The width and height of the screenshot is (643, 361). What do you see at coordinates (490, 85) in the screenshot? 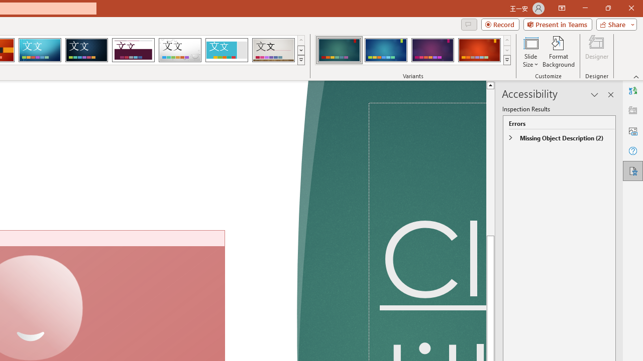
I see `Line up` at bounding box center [490, 85].